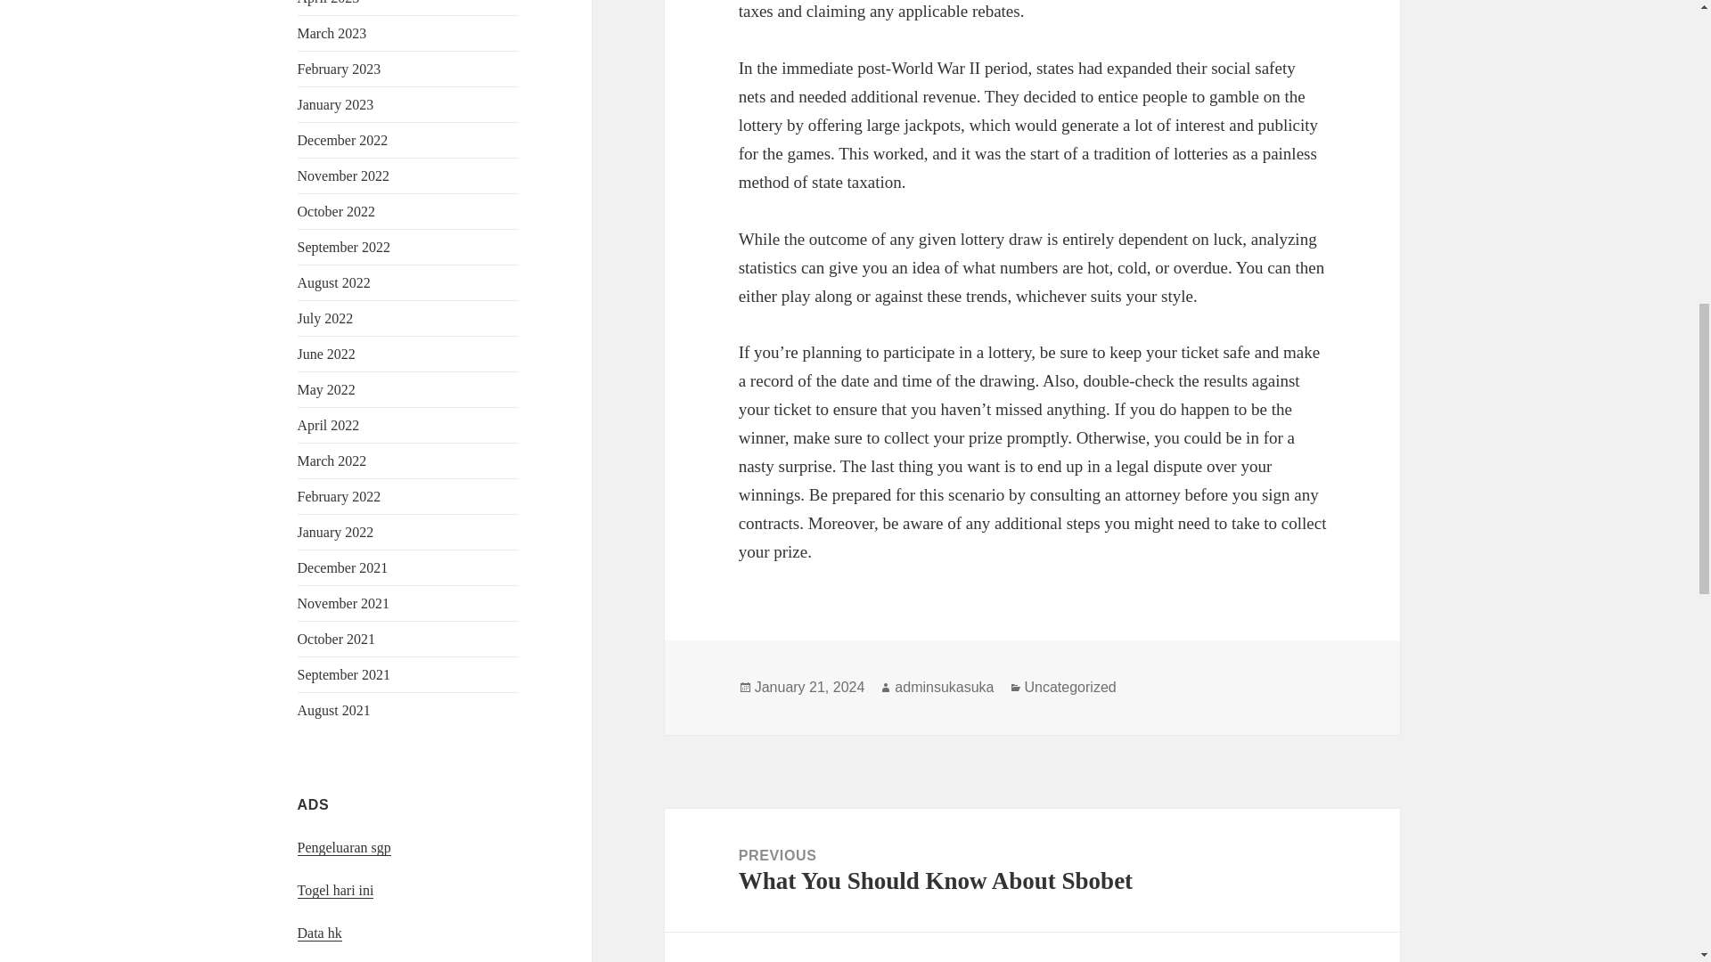  I want to click on April 2023, so click(328, 3).